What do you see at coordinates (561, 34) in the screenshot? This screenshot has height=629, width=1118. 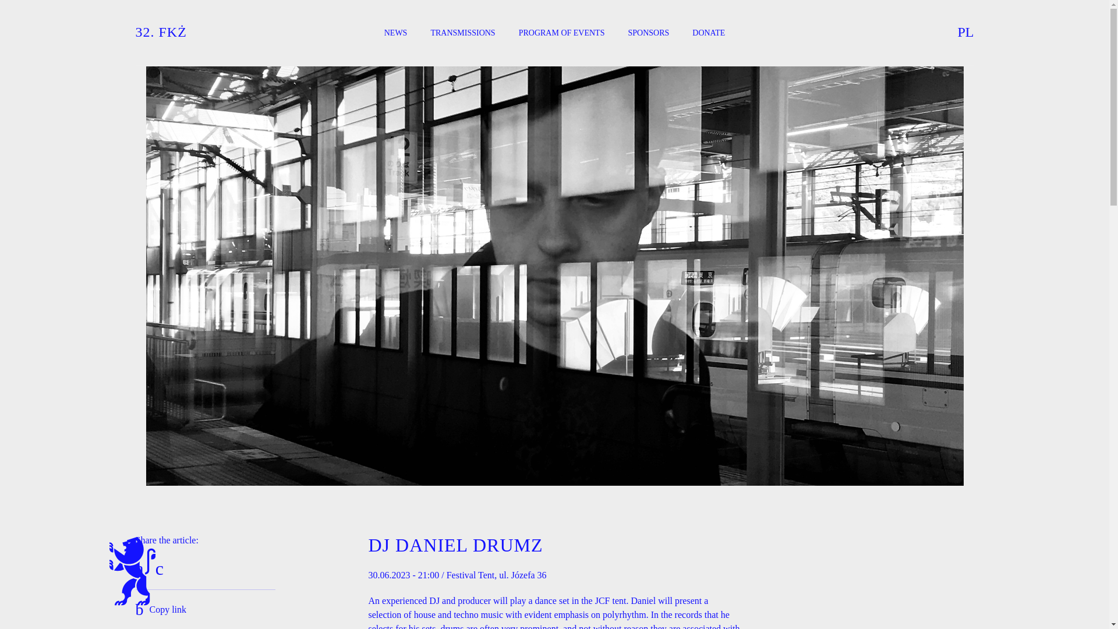 I see `PROGRAM OF EVENTS` at bounding box center [561, 34].